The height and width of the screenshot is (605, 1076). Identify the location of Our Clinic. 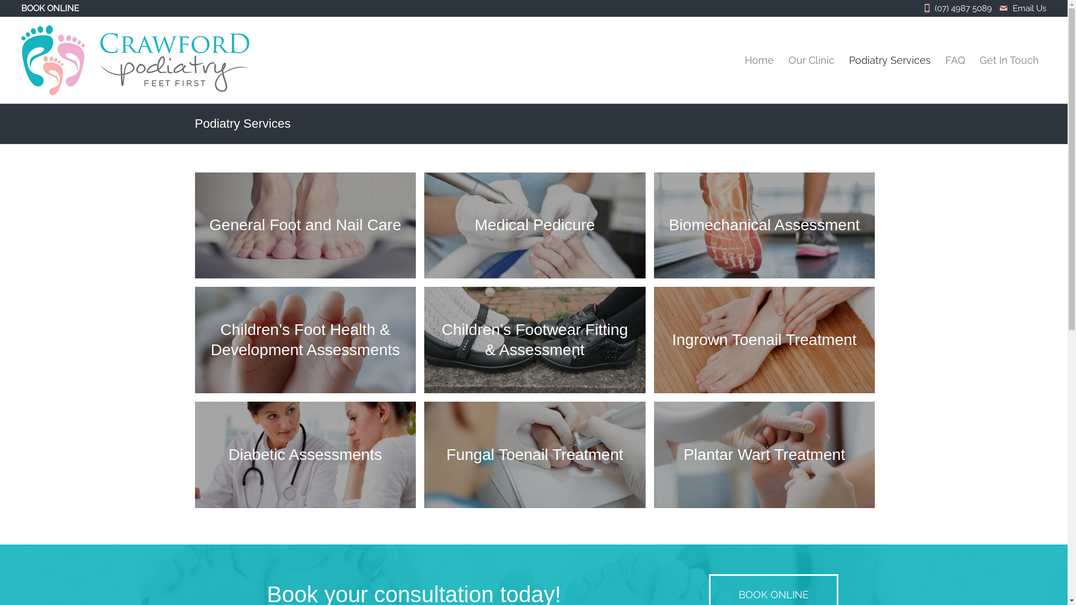
(811, 61).